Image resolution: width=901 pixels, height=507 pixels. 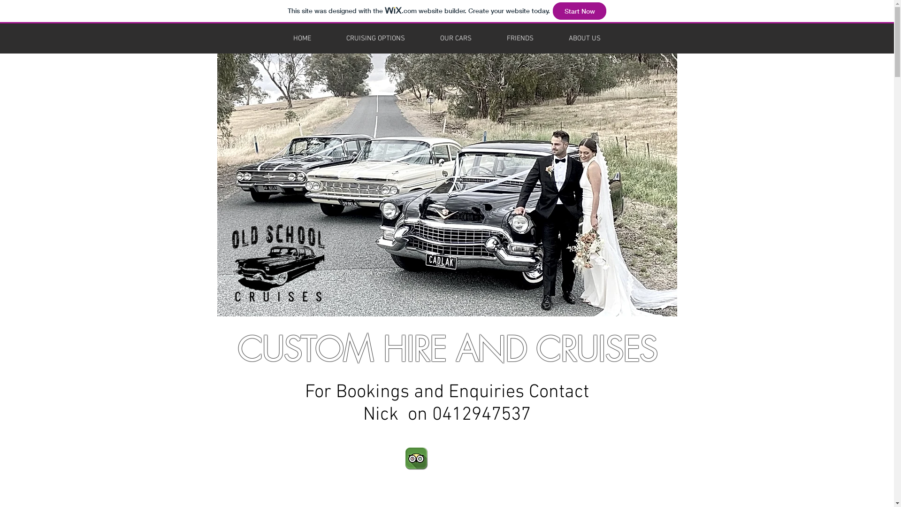 What do you see at coordinates (585, 38) in the screenshot?
I see `ABOUT US` at bounding box center [585, 38].